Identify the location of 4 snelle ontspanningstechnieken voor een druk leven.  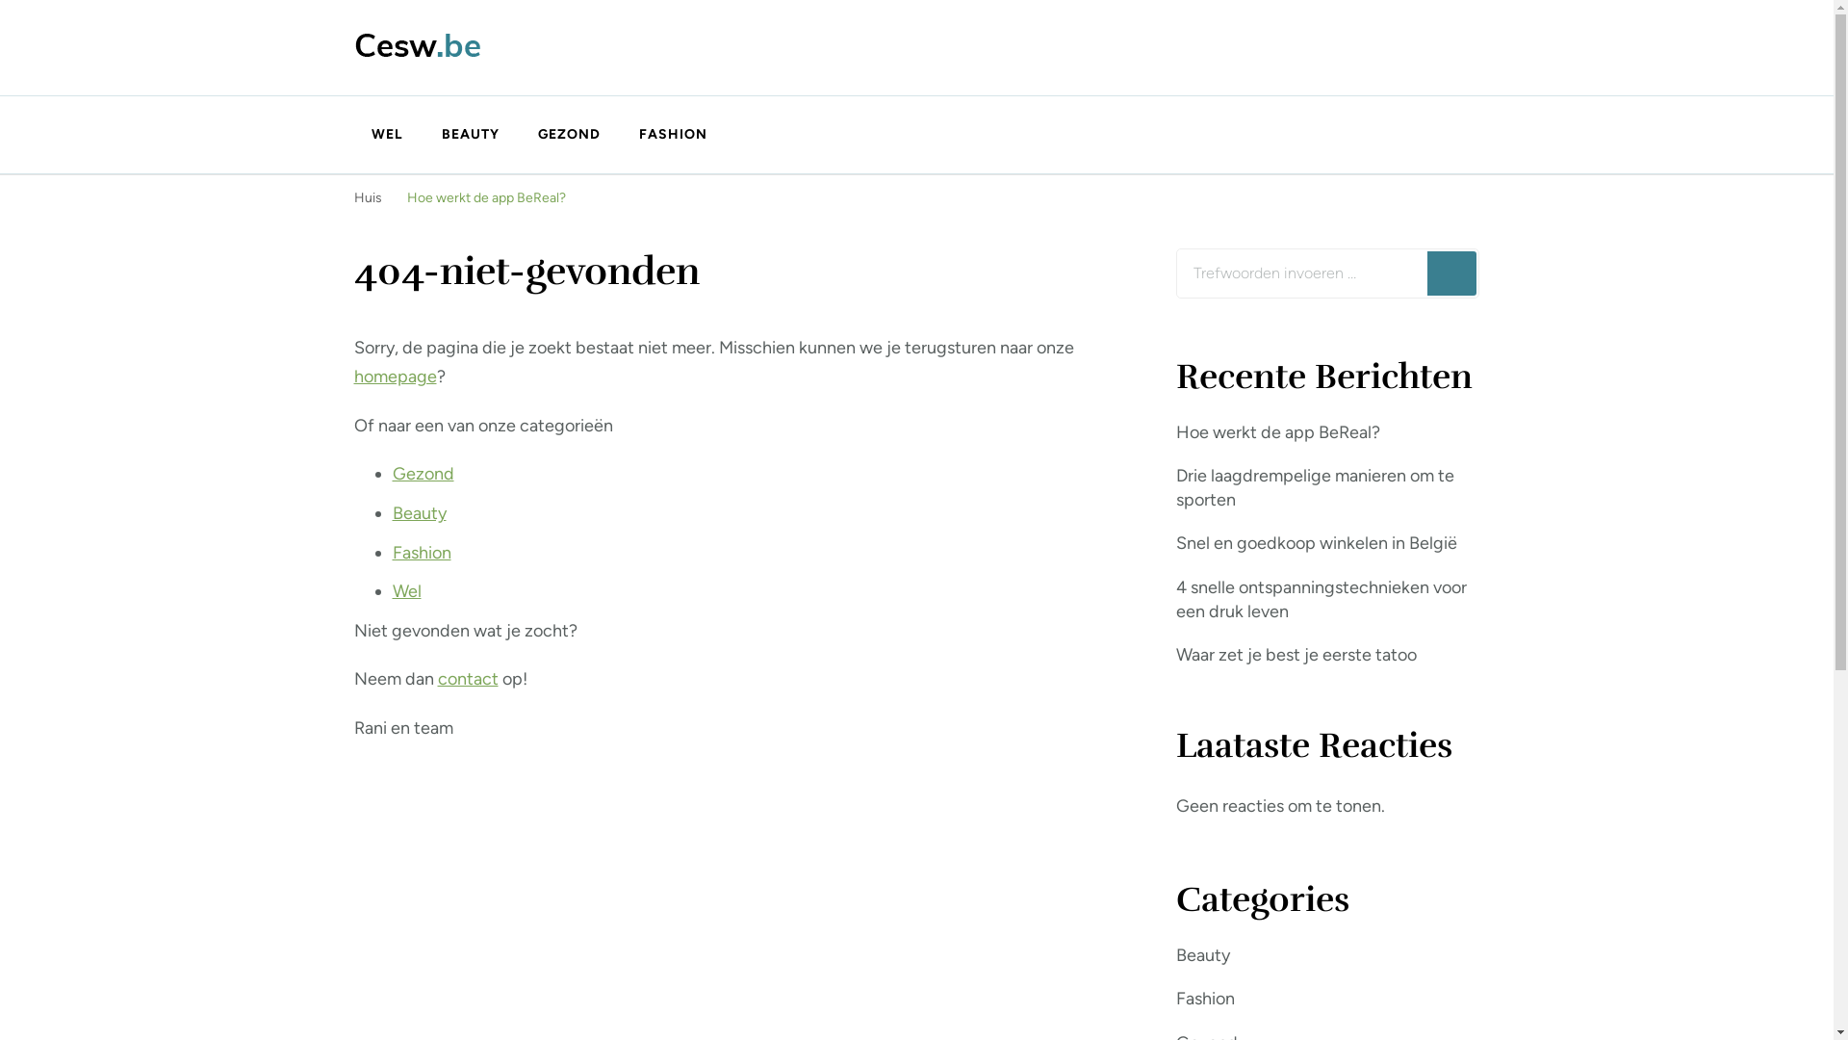
(1328, 600).